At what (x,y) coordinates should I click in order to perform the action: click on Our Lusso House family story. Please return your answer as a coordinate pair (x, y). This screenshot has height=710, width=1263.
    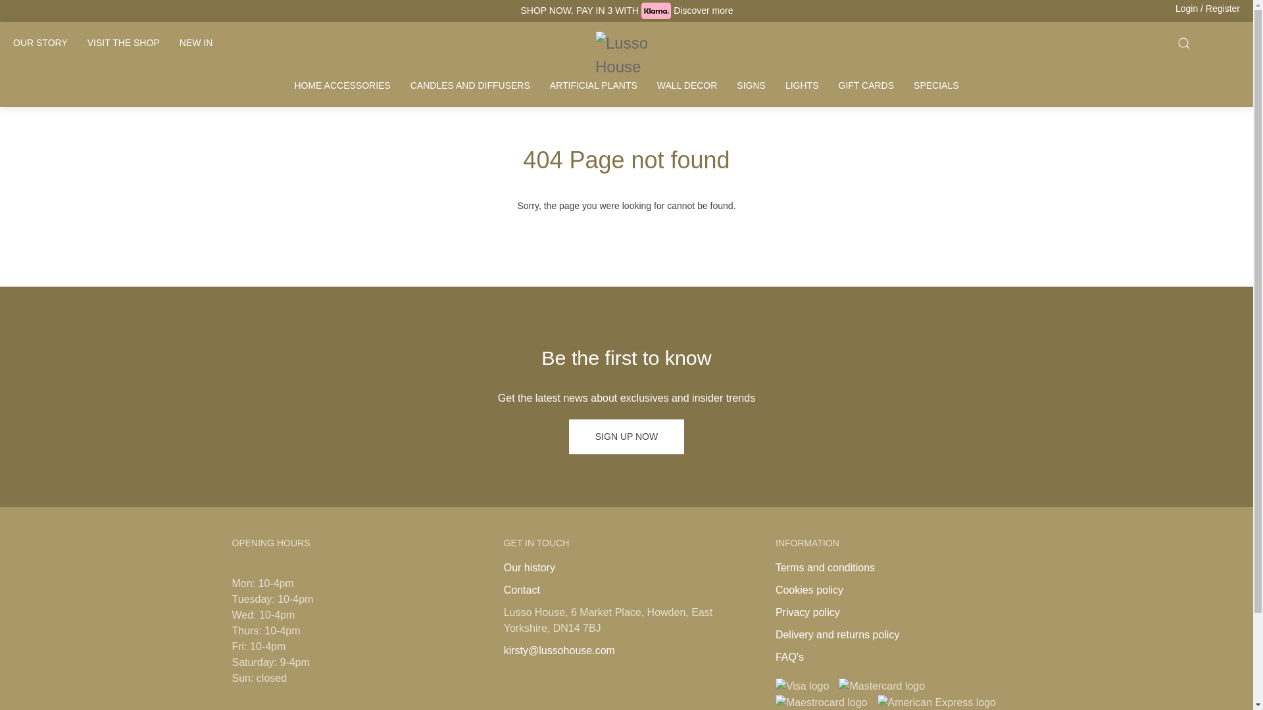
    Looking at the image, I should click on (40, 43).